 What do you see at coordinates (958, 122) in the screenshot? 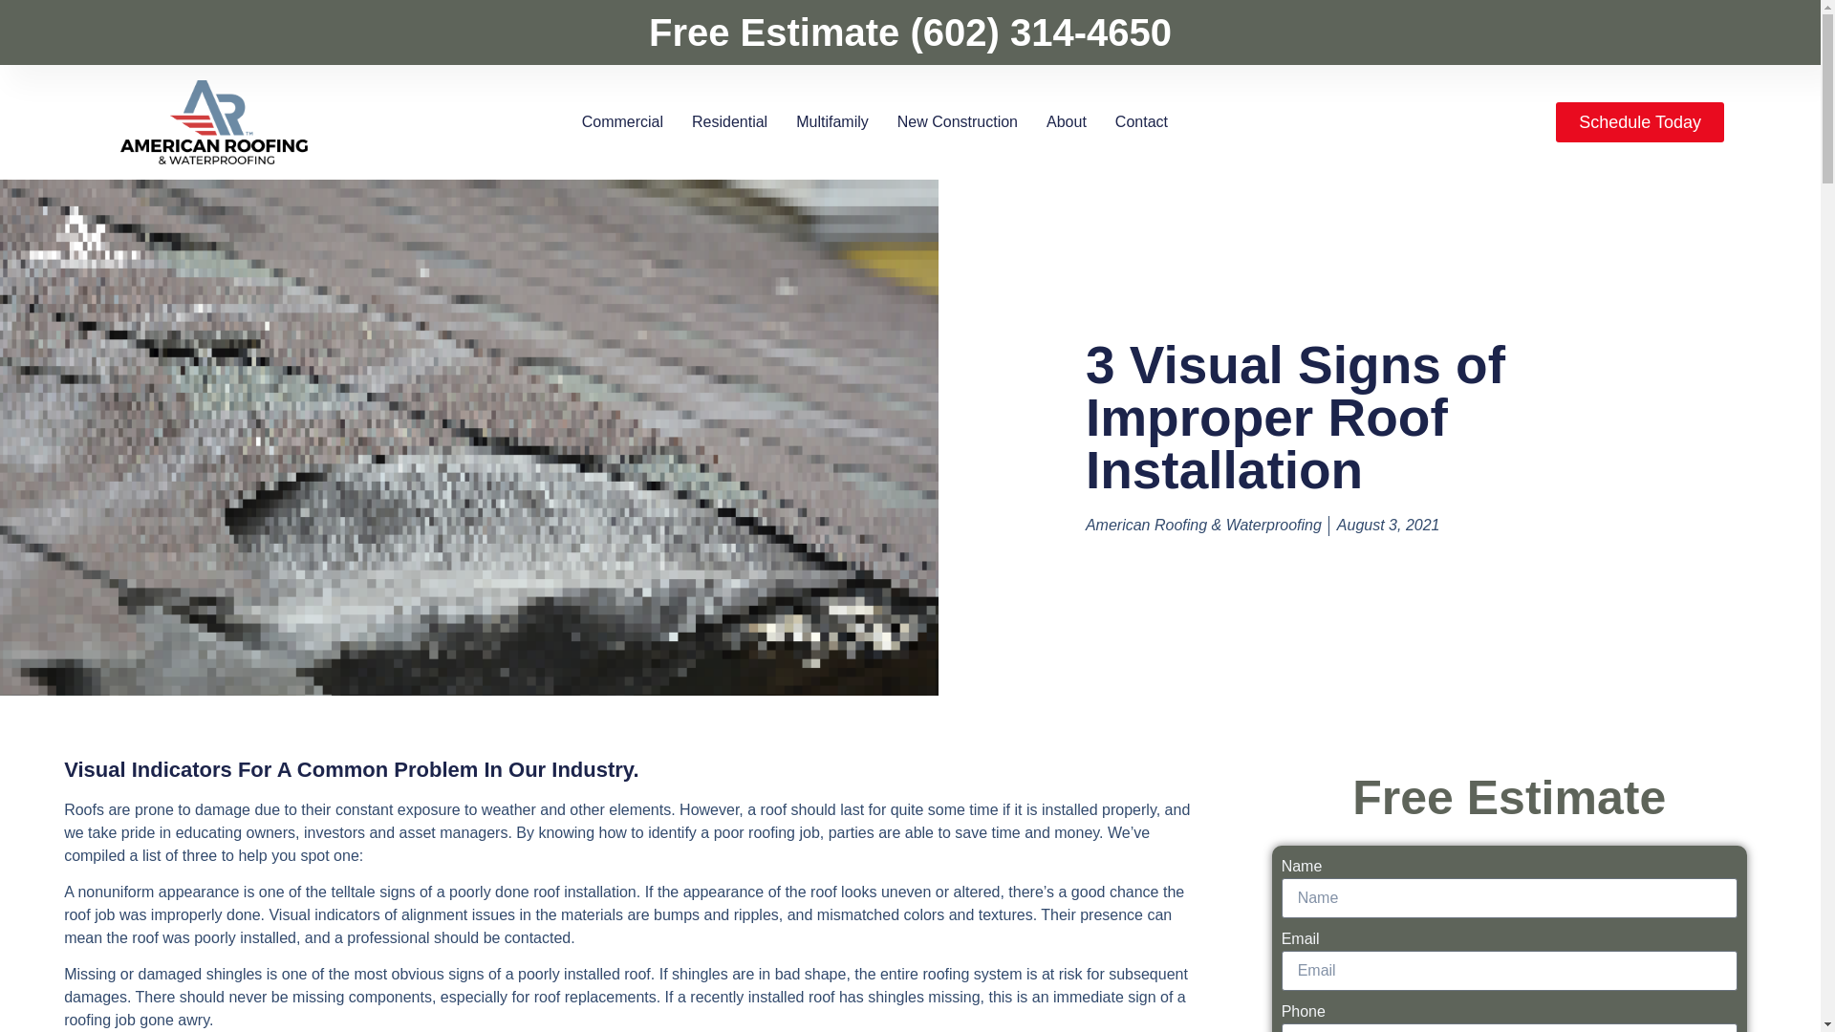
I see `New Construction` at bounding box center [958, 122].